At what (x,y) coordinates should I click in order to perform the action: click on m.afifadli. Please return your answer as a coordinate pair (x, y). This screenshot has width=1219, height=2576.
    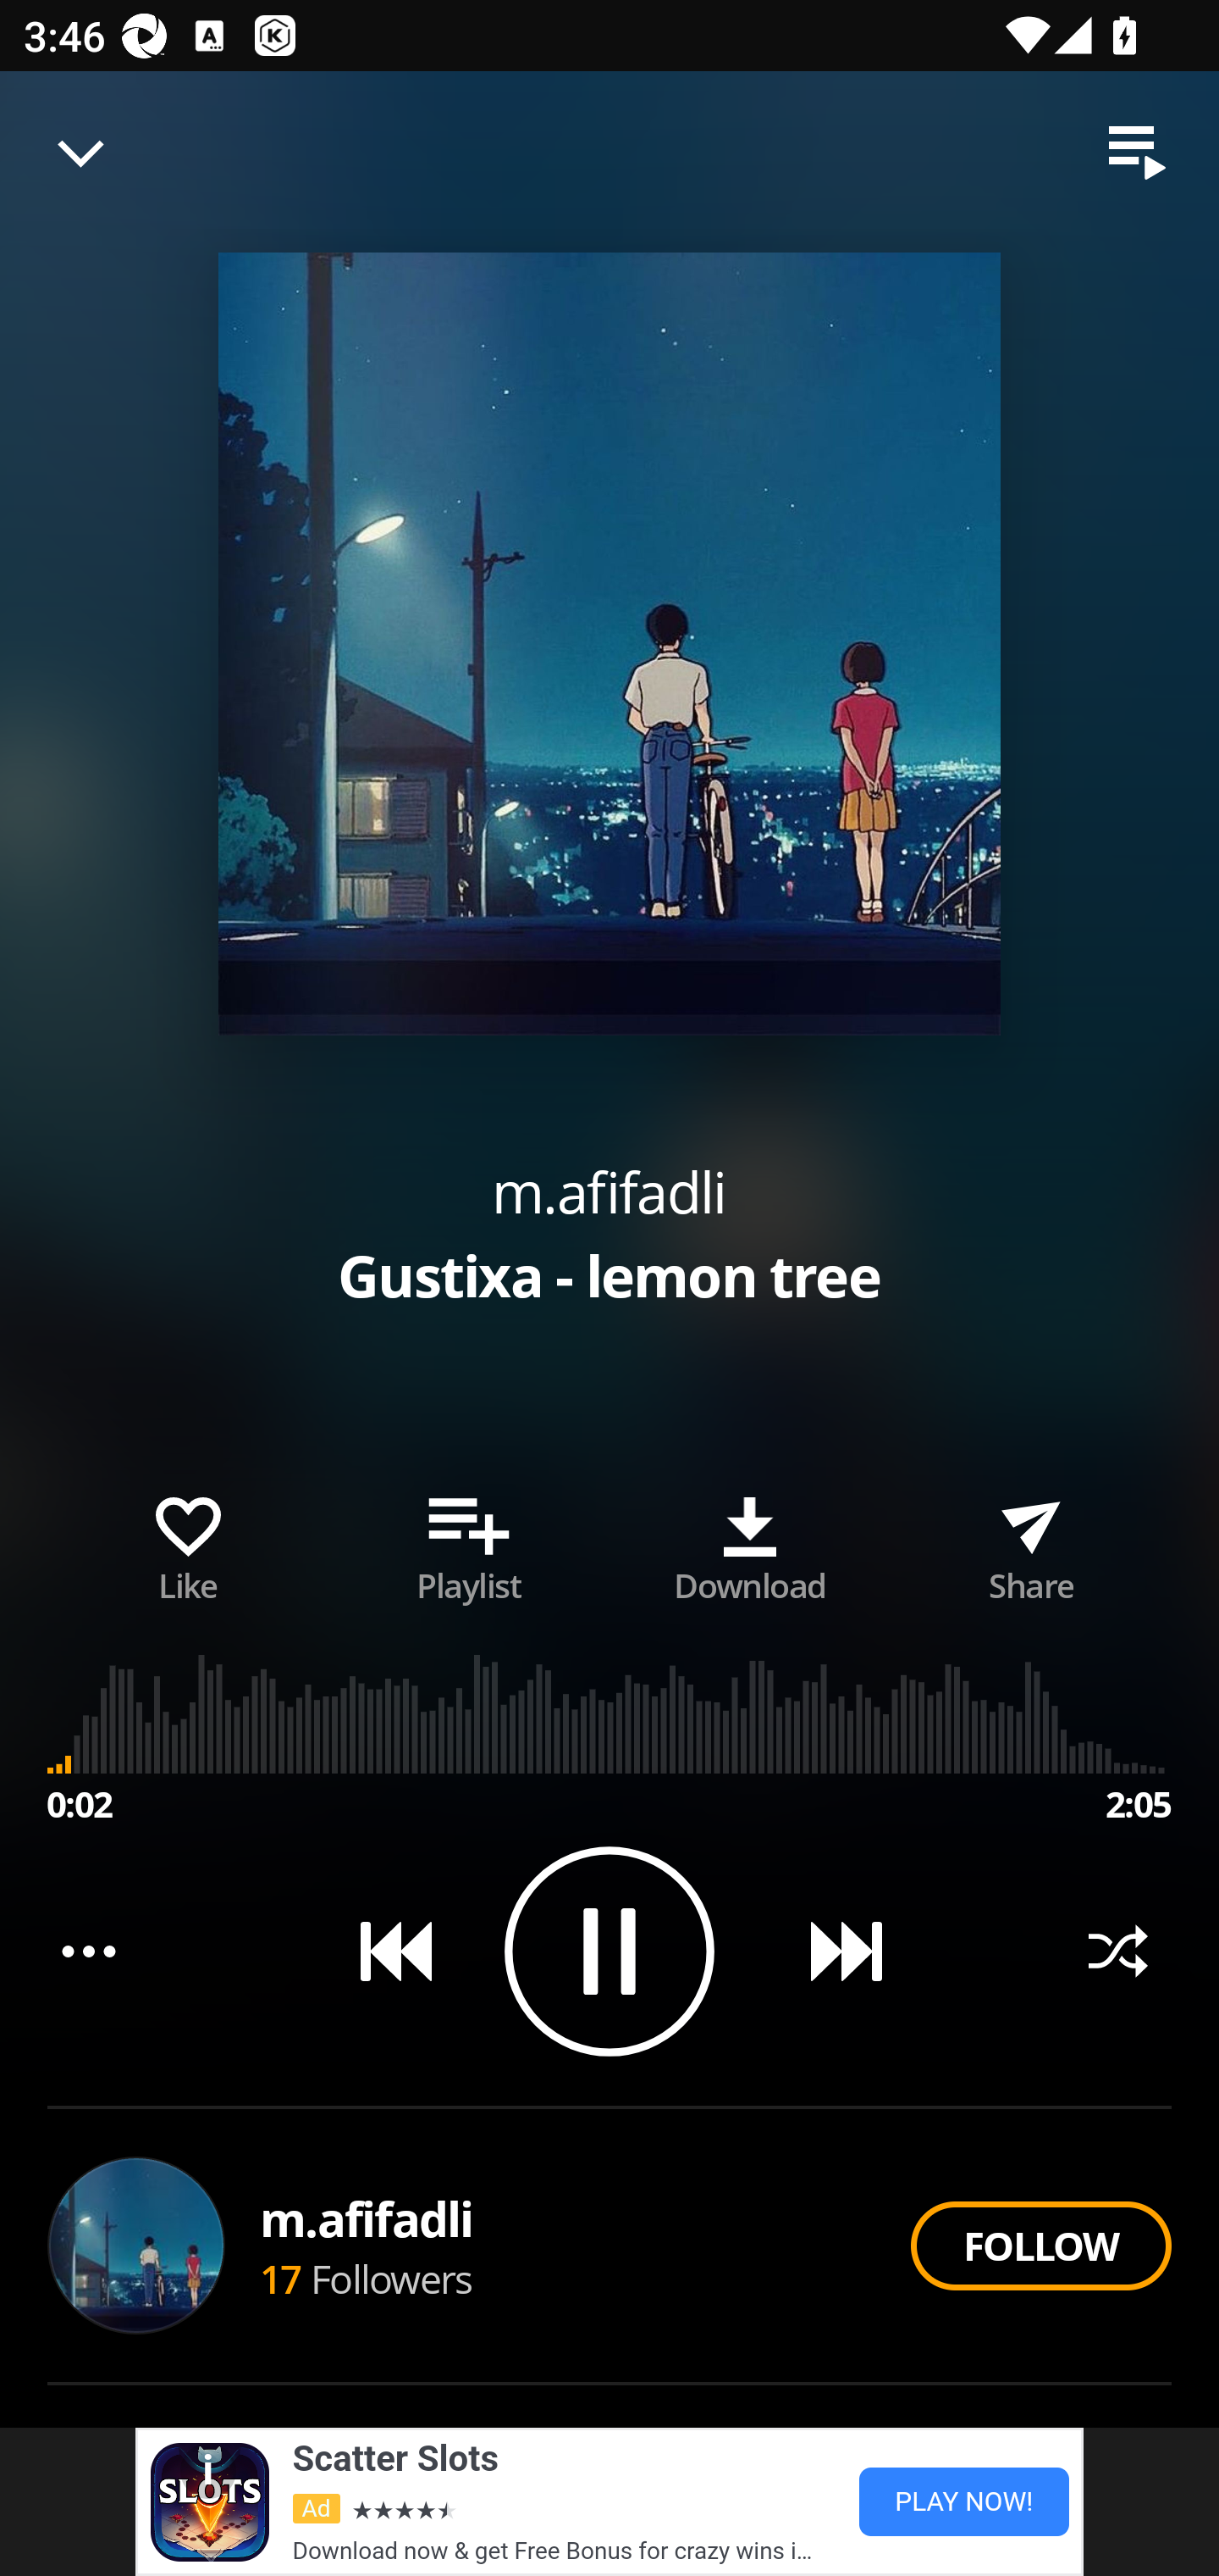
    Looking at the image, I should click on (609, 1191).